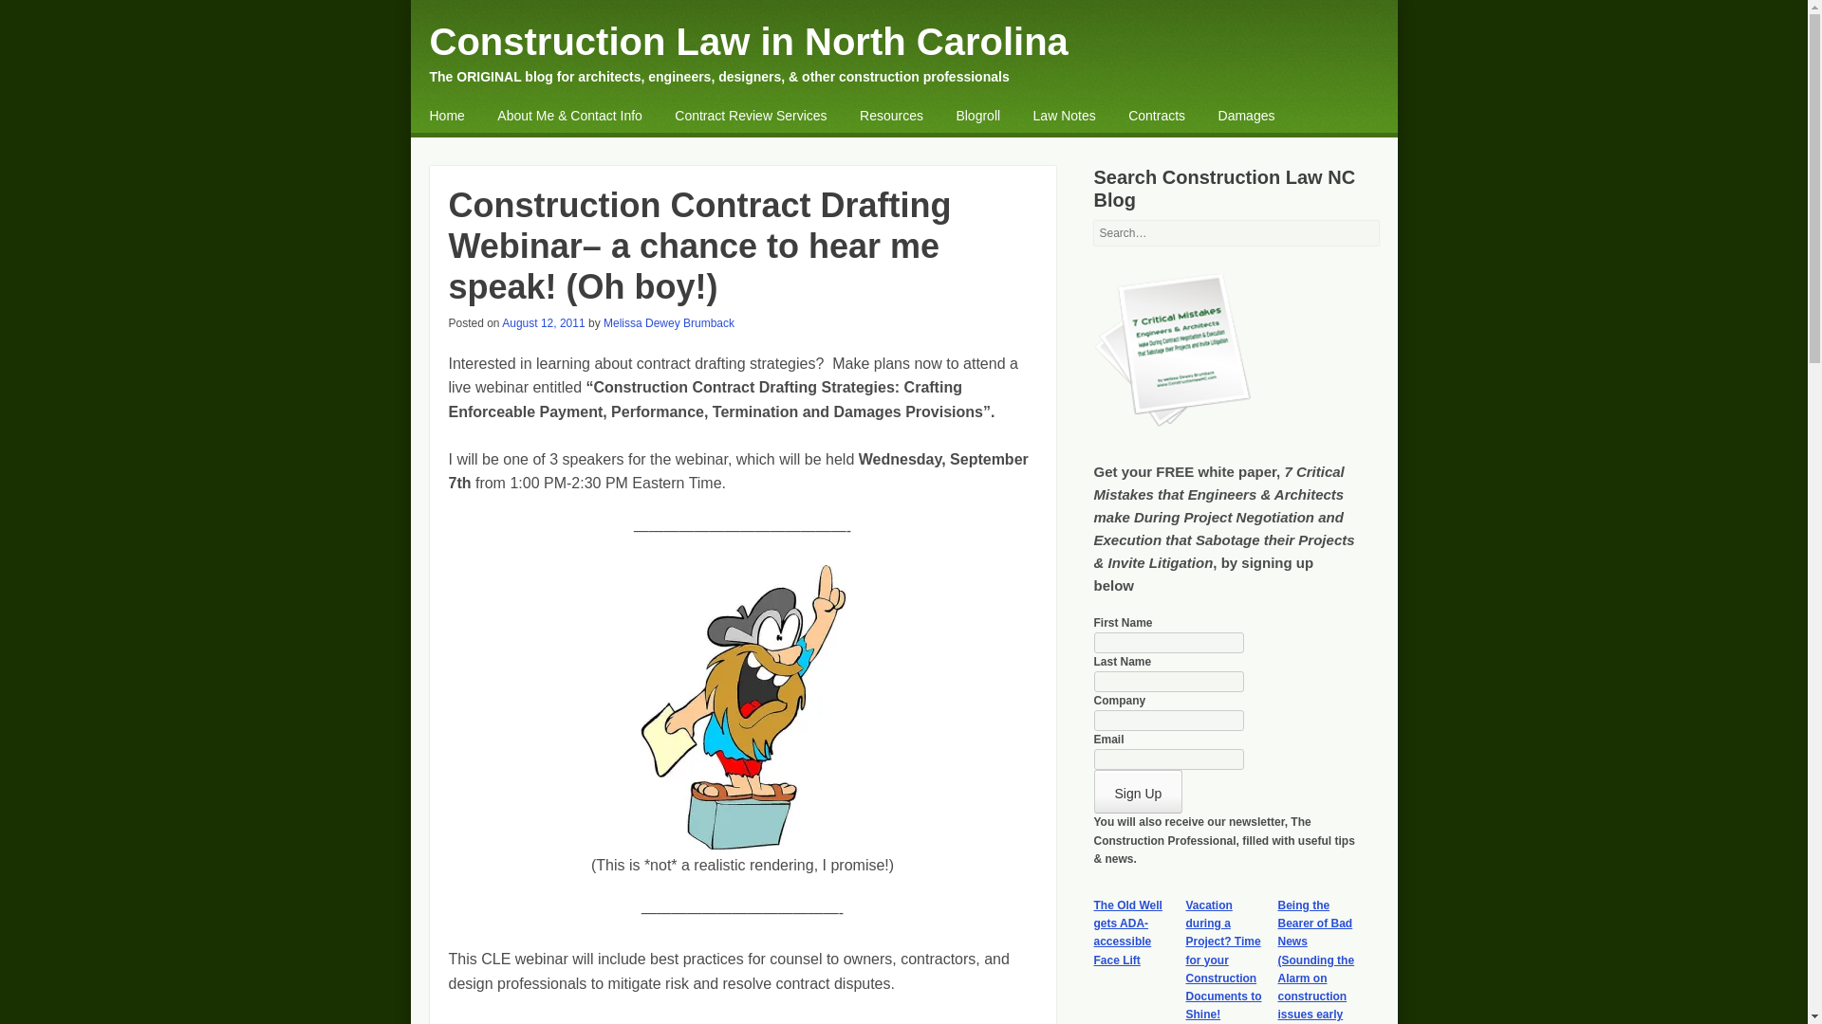 The image size is (1822, 1024). What do you see at coordinates (1138, 791) in the screenshot?
I see `Sign Up` at bounding box center [1138, 791].